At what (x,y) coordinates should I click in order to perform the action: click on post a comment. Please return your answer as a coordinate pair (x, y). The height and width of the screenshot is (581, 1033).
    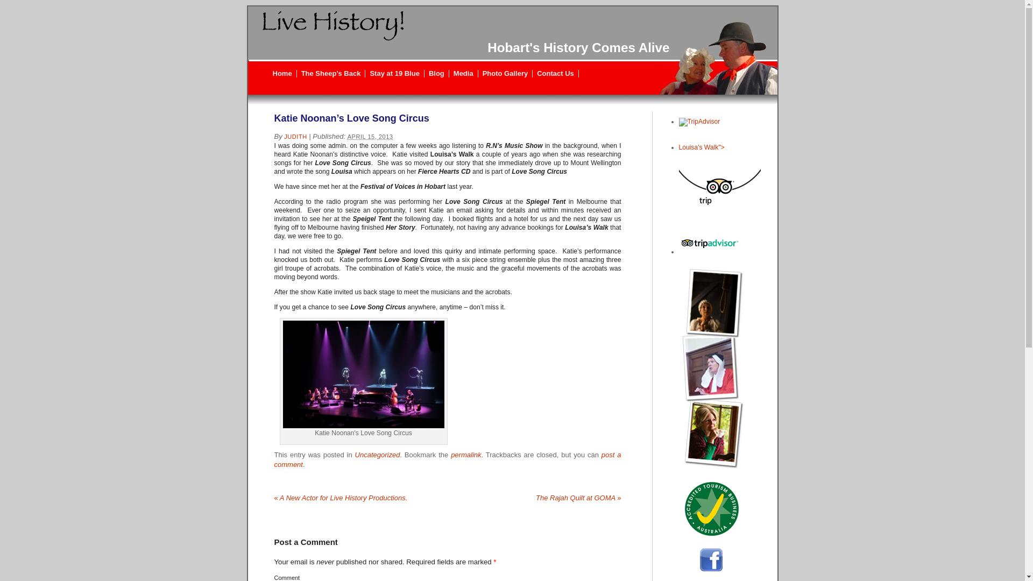
    Looking at the image, I should click on (448, 459).